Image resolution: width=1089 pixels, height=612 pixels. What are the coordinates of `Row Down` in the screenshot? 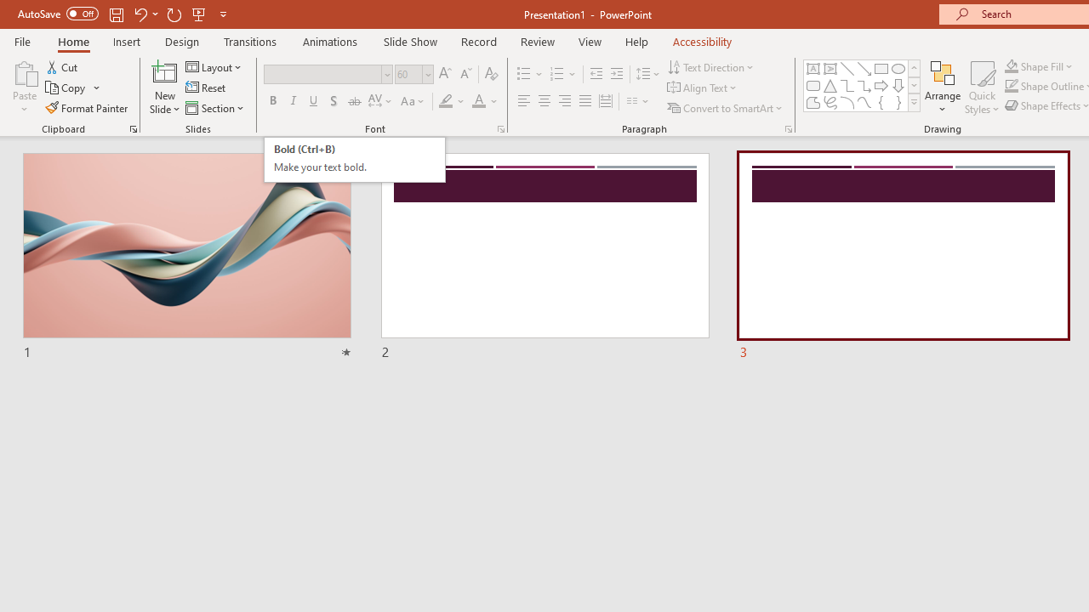 It's located at (914, 85).